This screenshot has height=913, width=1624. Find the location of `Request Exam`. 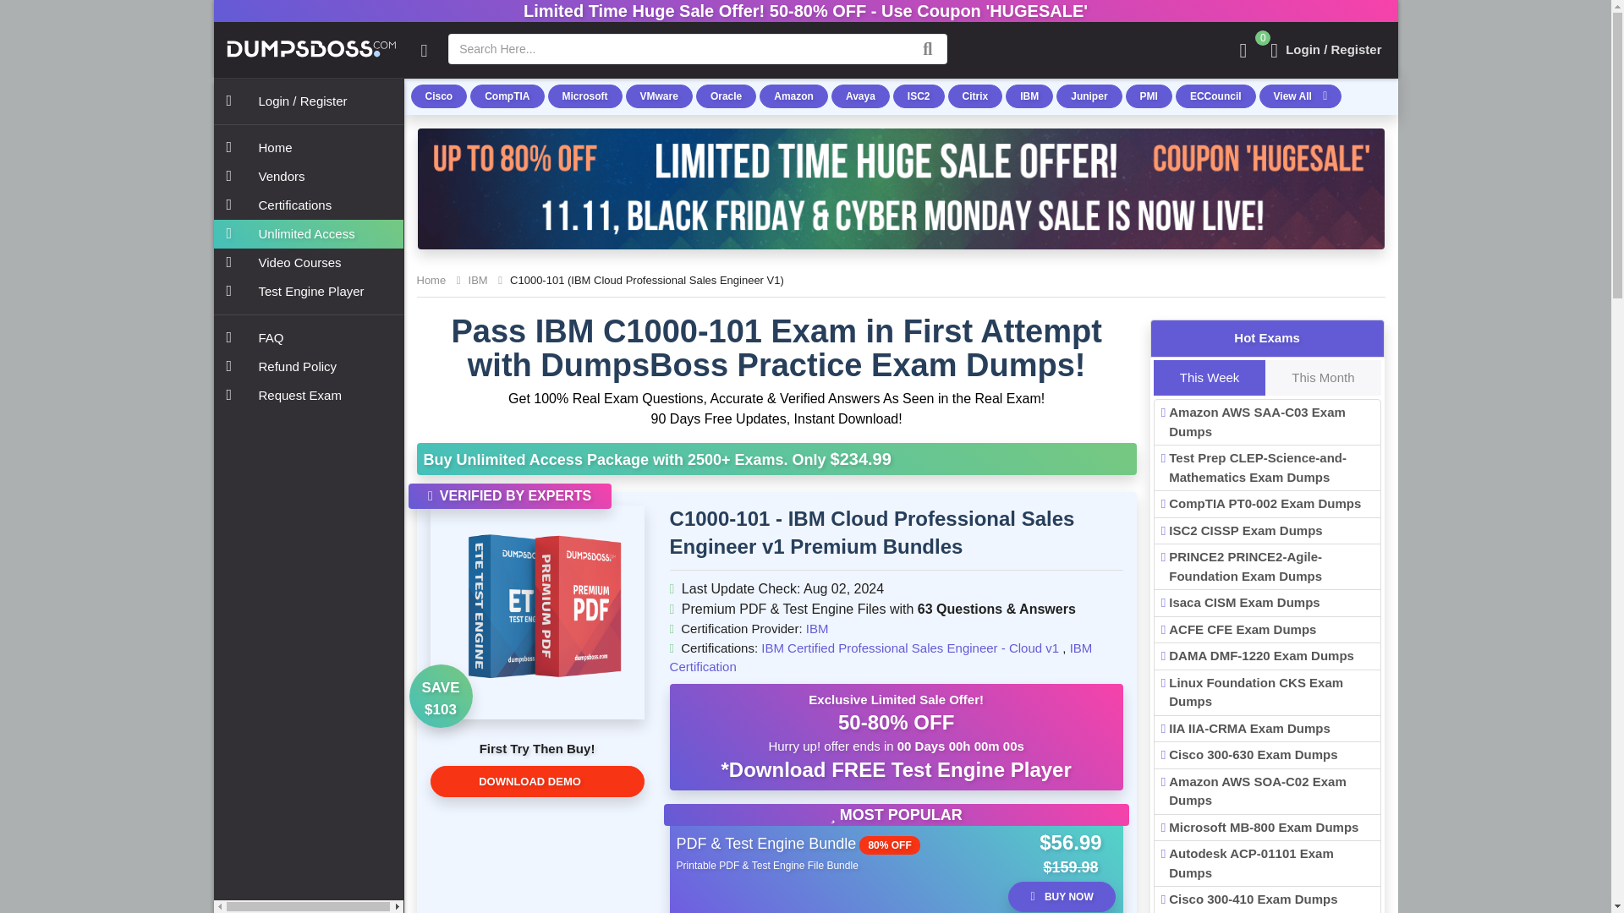

Request Exam is located at coordinates (308, 396).